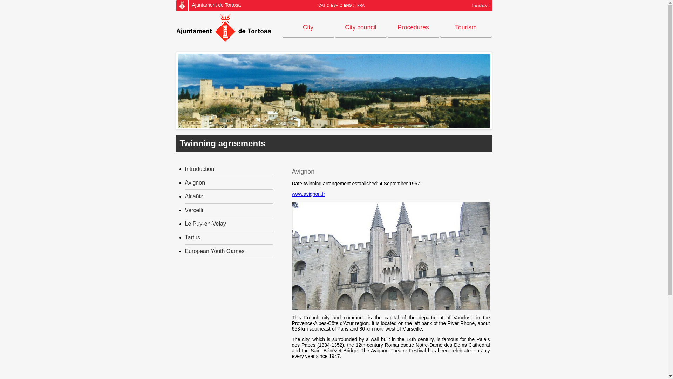 This screenshot has height=379, width=673. Describe the element at coordinates (466, 28) in the screenshot. I see `Tourism` at that location.